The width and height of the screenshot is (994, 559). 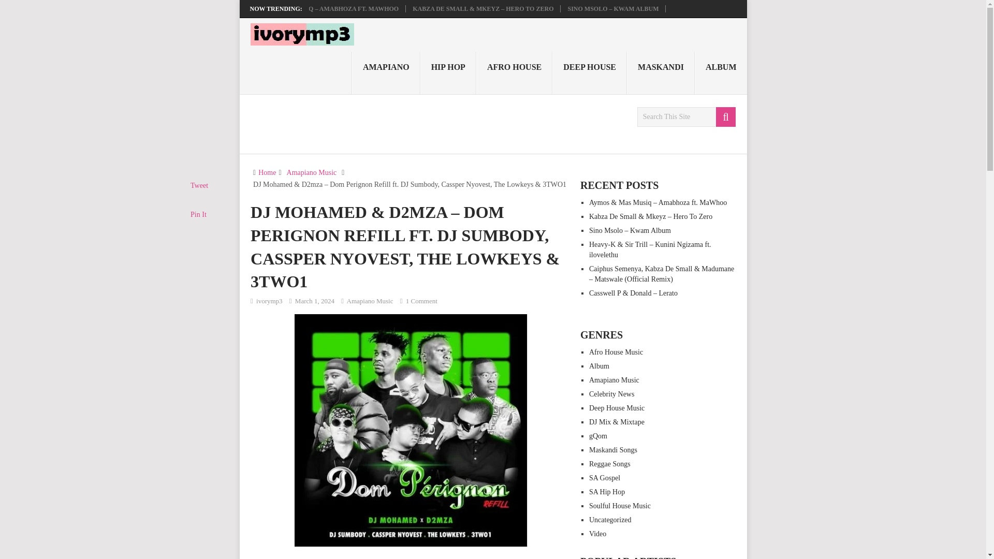 I want to click on ivorymp3, so click(x=269, y=300).